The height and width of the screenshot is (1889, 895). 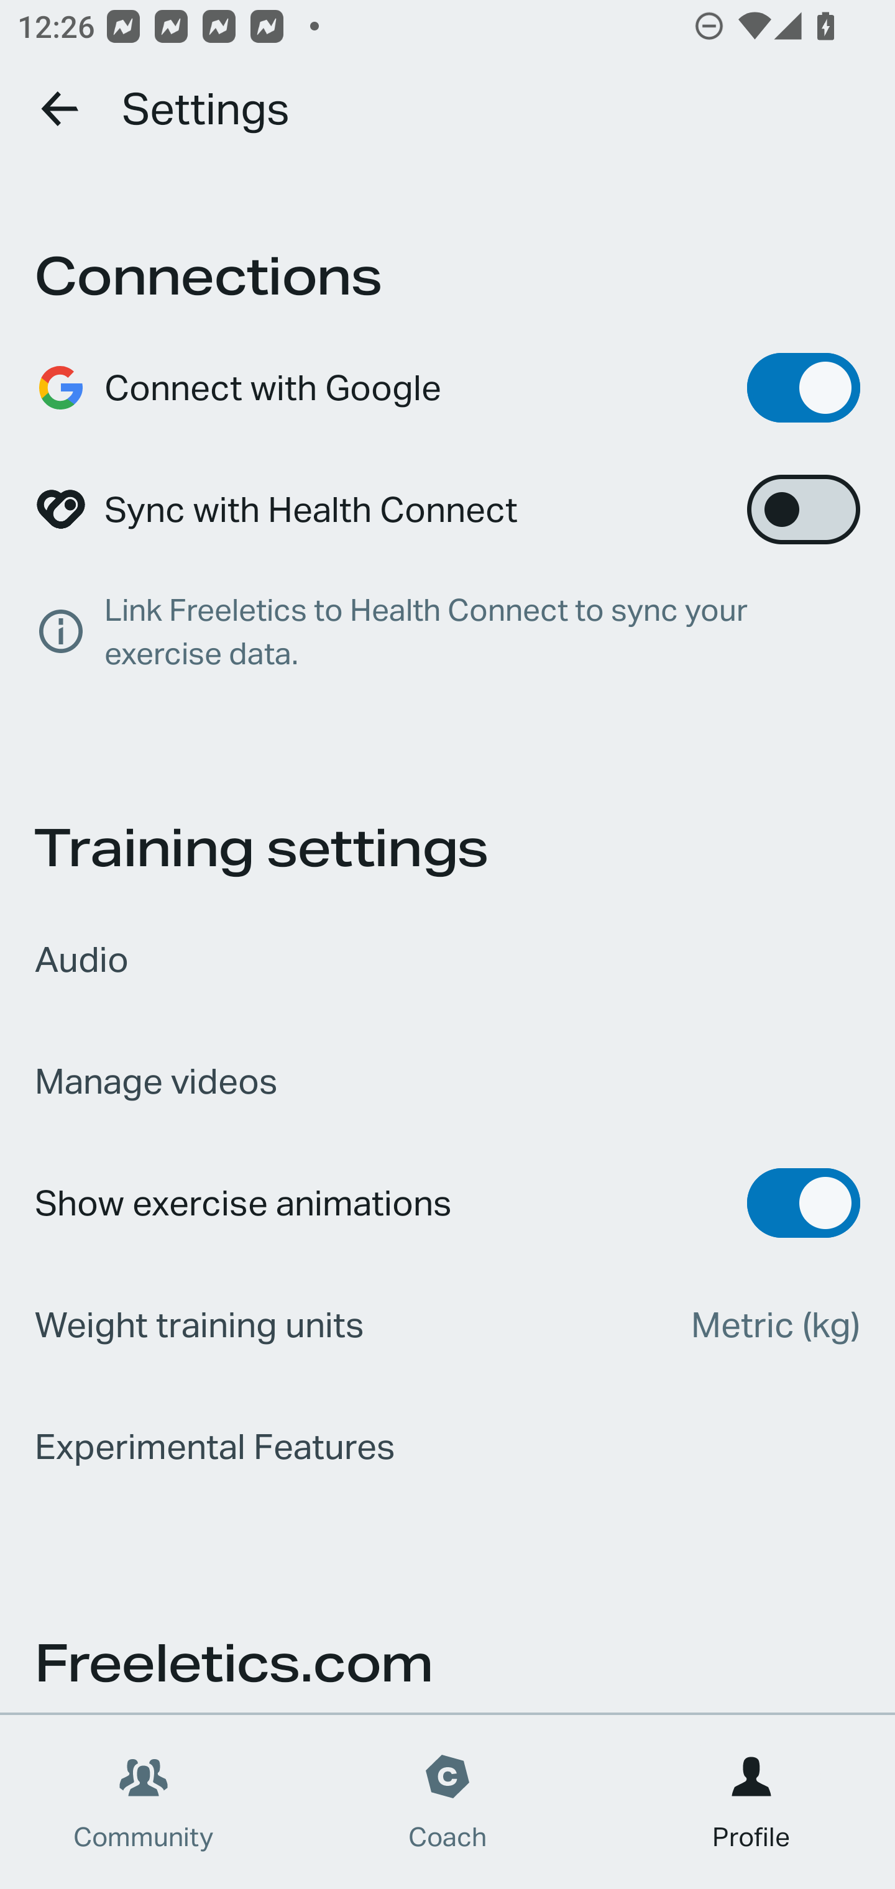 I want to click on Connect with Google, so click(x=447, y=388).